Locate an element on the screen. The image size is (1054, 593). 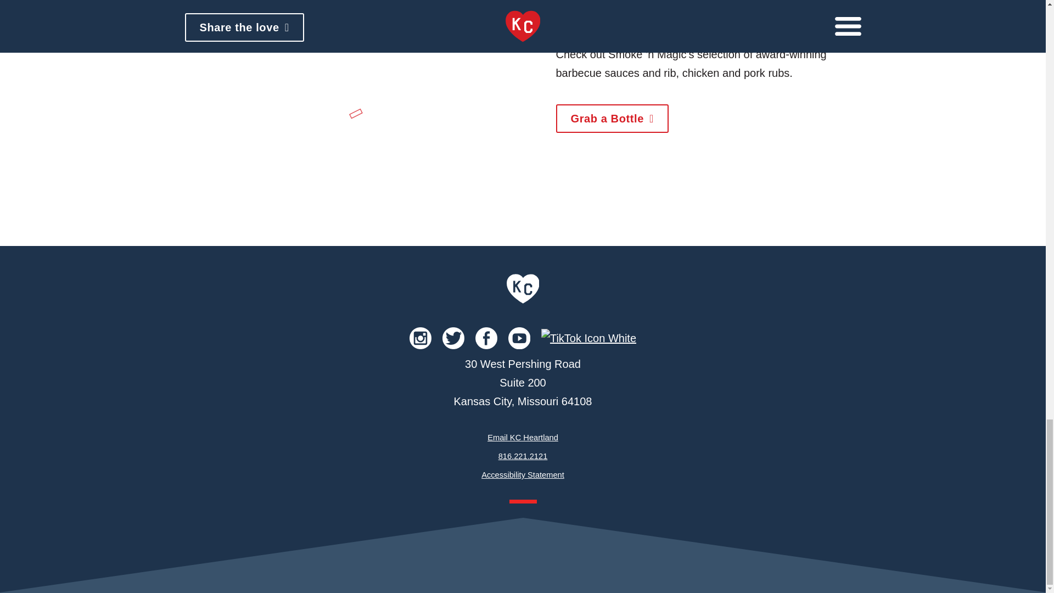
Email KC Heartland is located at coordinates (523, 437).